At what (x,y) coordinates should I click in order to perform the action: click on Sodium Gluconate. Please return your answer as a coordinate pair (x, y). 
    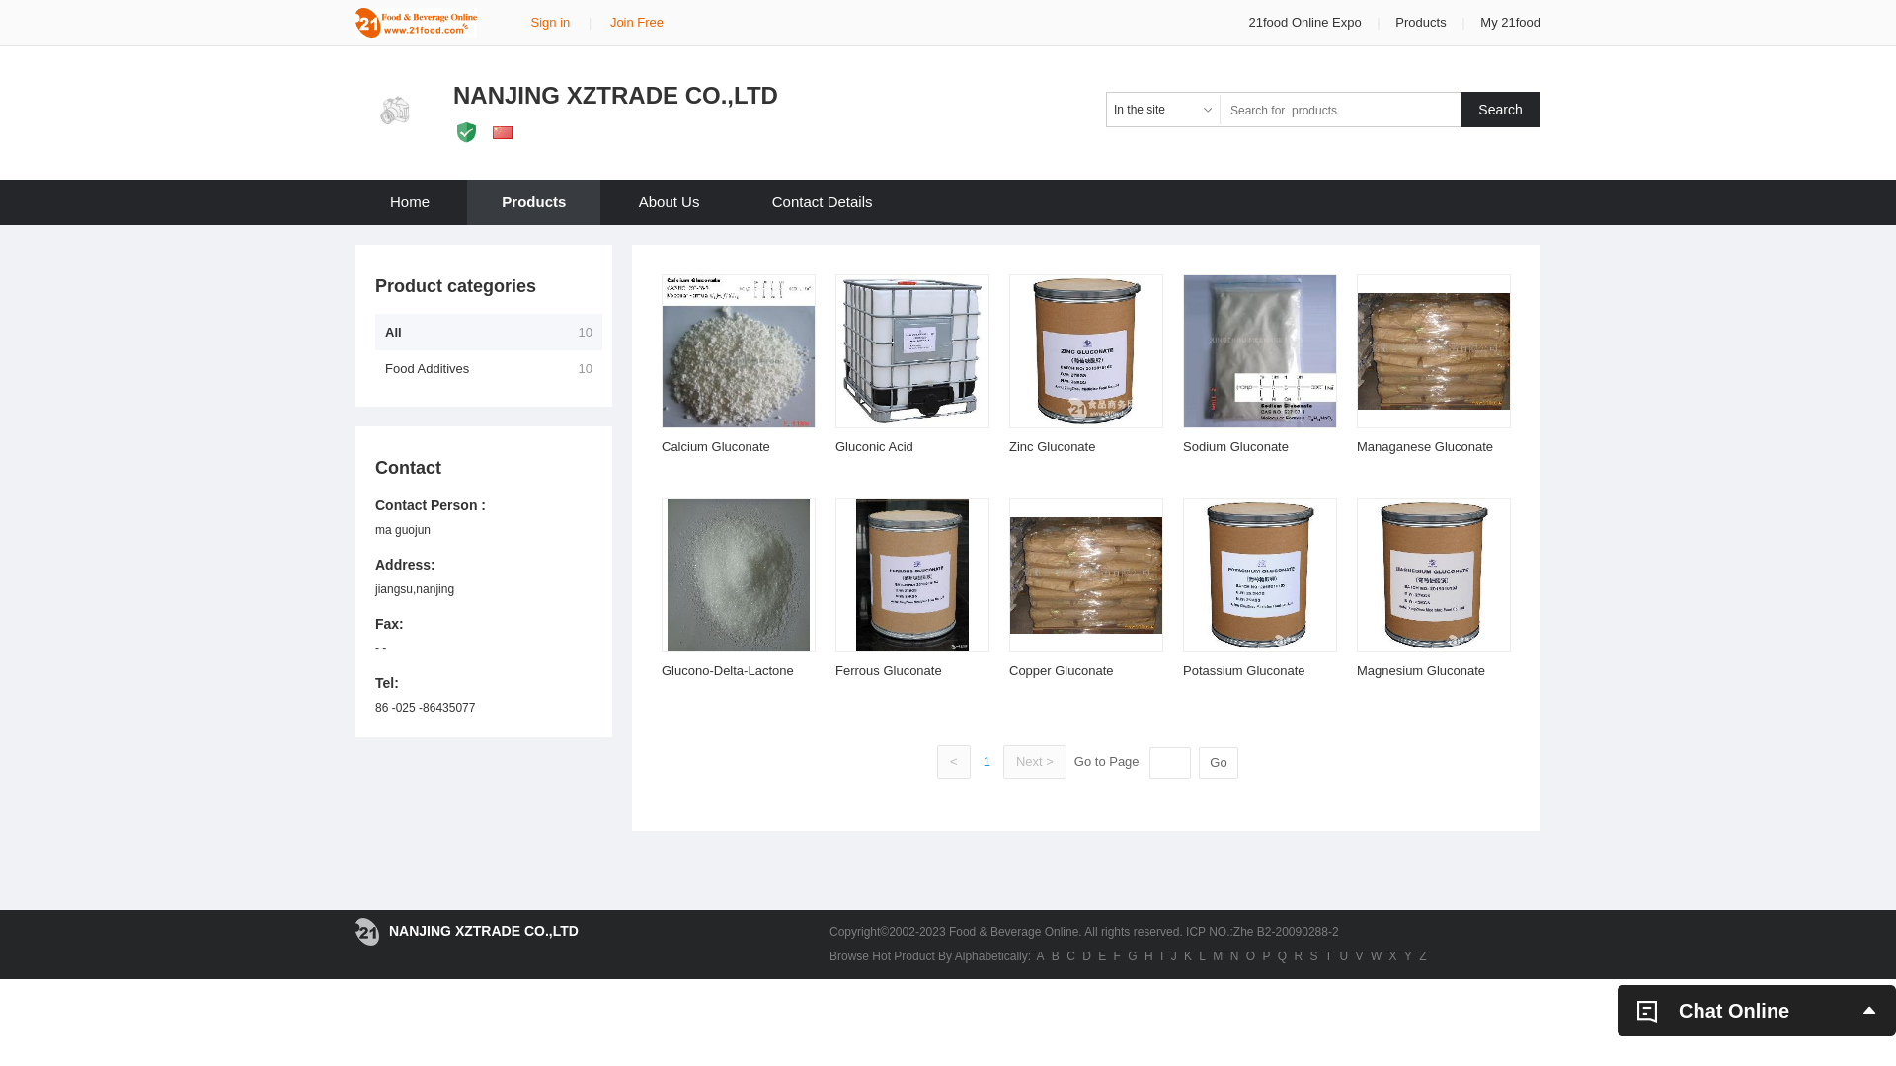
    Looking at the image, I should click on (1236, 446).